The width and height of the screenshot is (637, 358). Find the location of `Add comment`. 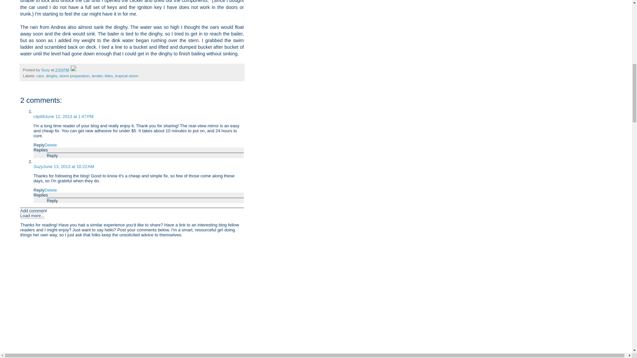

Add comment is located at coordinates (33, 210).